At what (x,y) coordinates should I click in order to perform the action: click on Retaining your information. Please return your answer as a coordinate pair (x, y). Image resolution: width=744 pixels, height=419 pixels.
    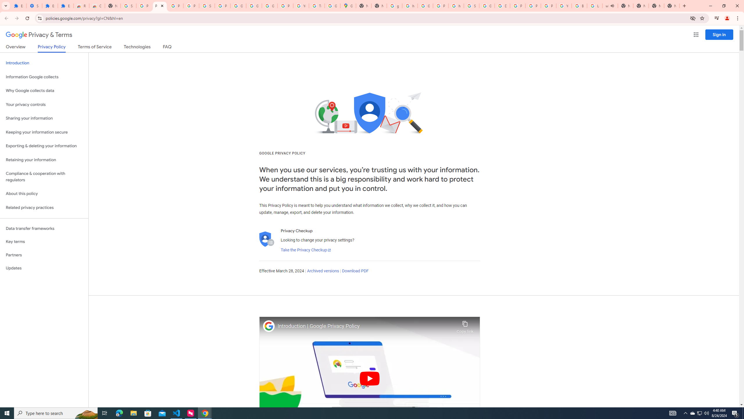
    Looking at the image, I should click on (44, 160).